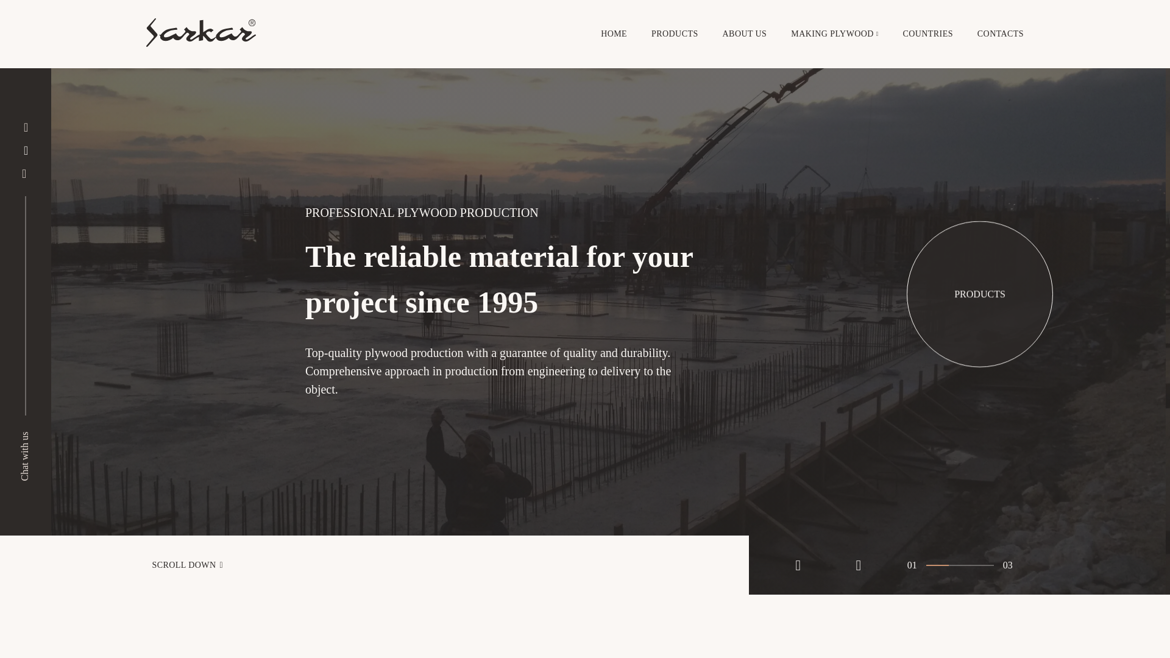 This screenshot has width=1170, height=658. I want to click on HOME, so click(614, 34).